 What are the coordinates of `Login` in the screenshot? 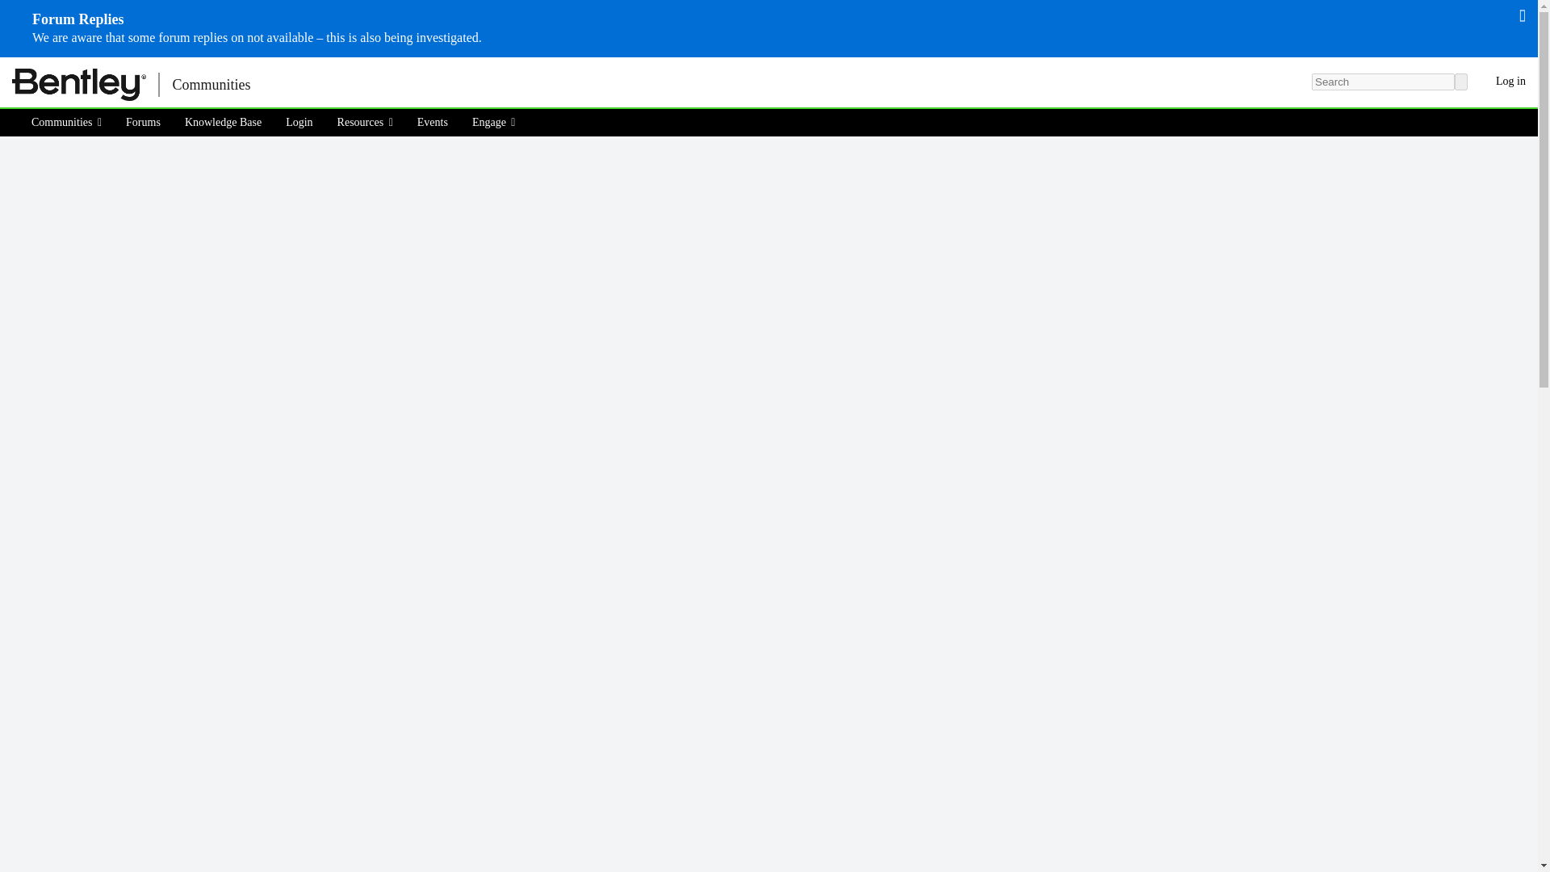 It's located at (299, 123).